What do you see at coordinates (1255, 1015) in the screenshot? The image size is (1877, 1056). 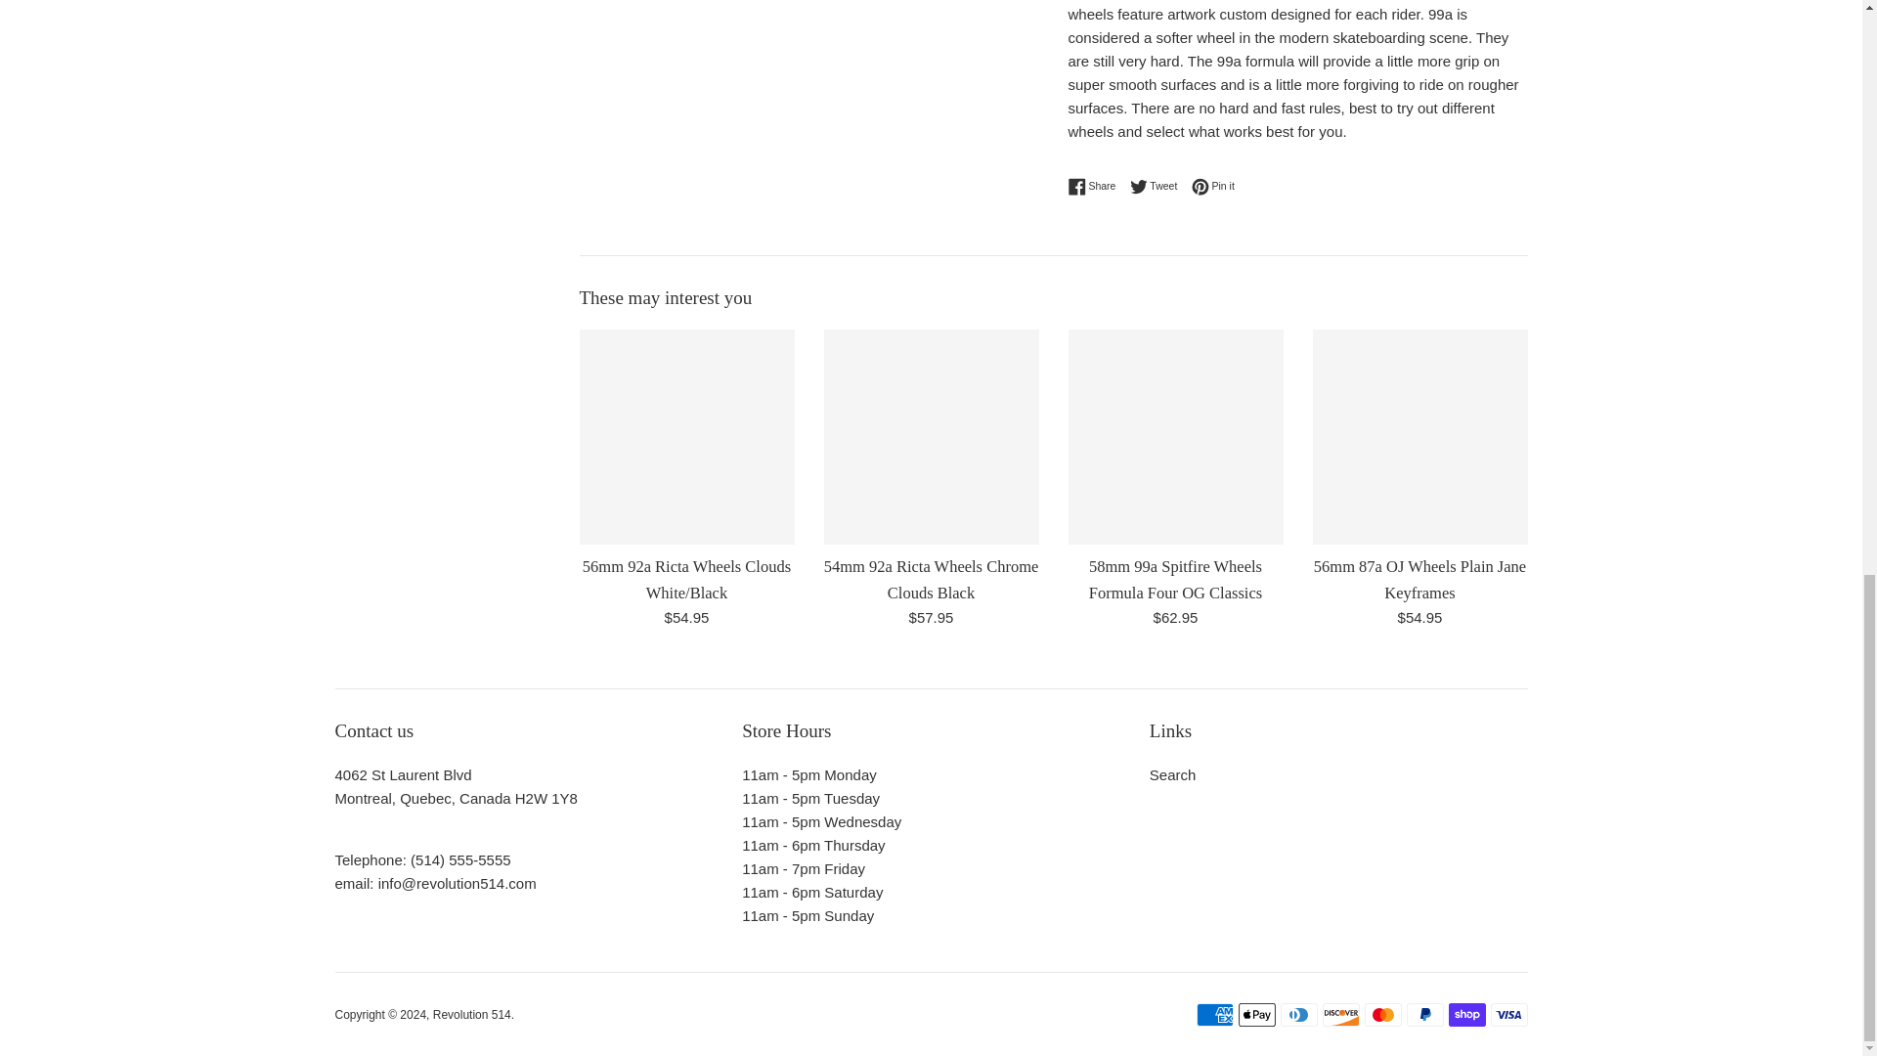 I see `Apple Pay` at bounding box center [1255, 1015].